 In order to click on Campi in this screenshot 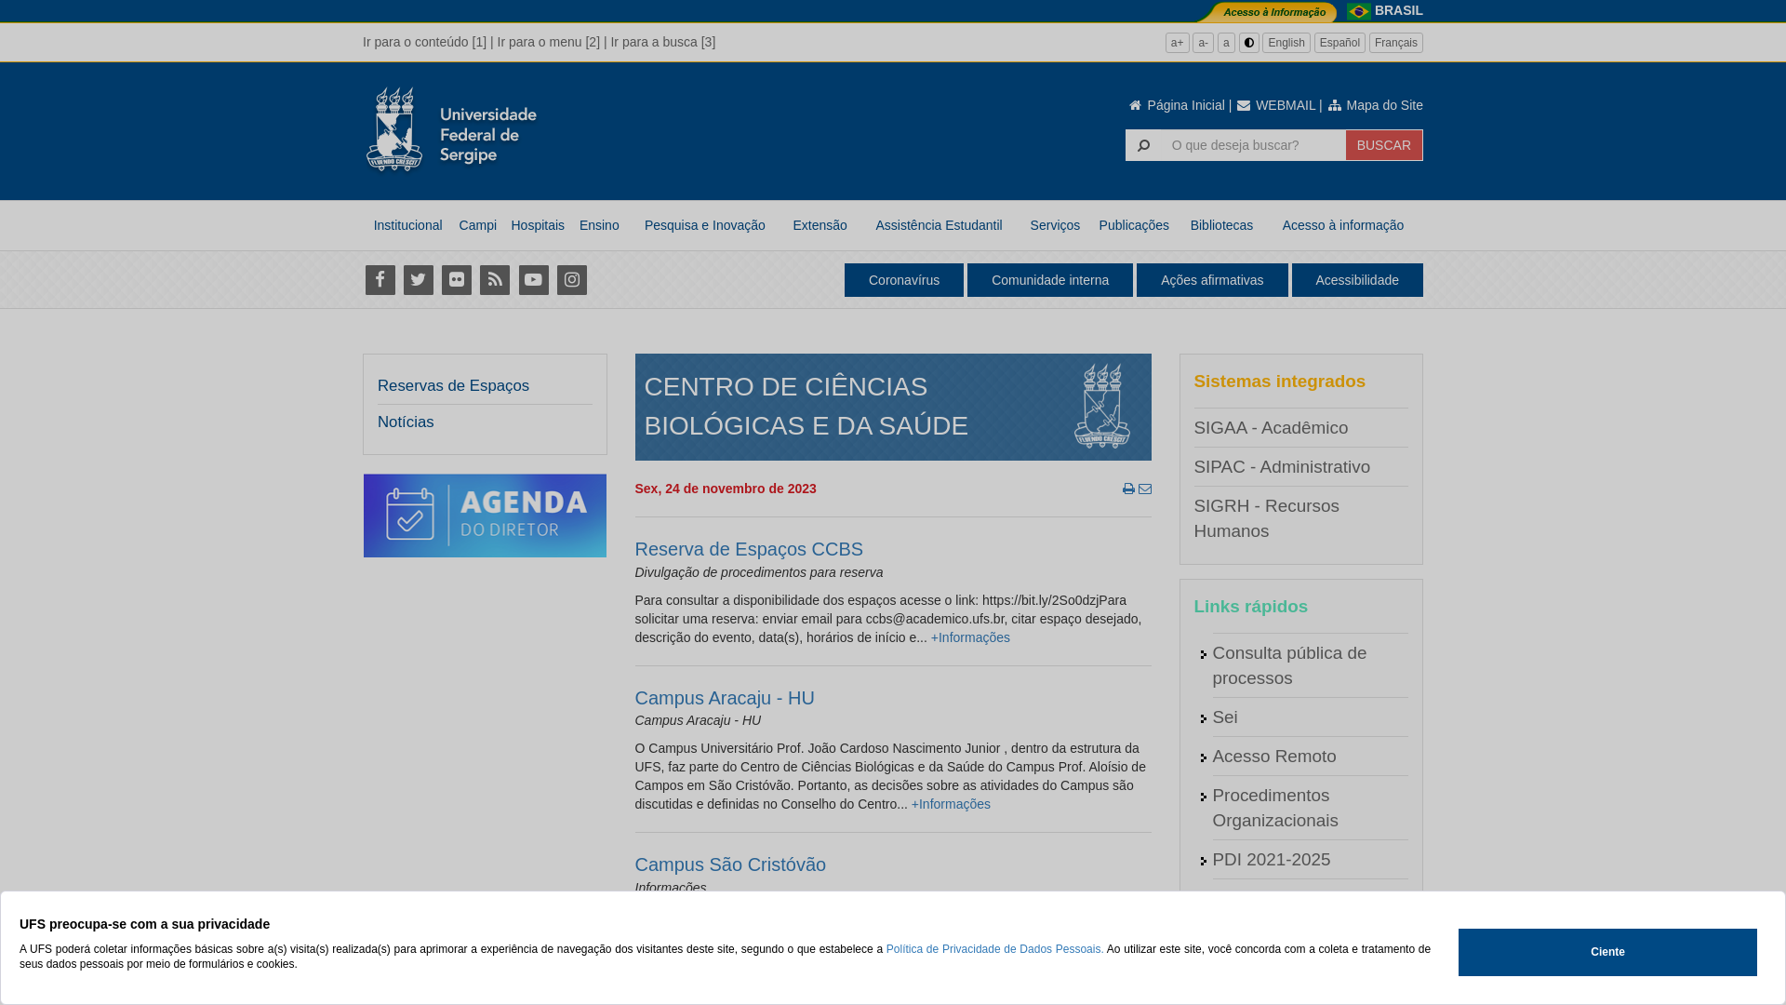, I will do `click(478, 225)`.